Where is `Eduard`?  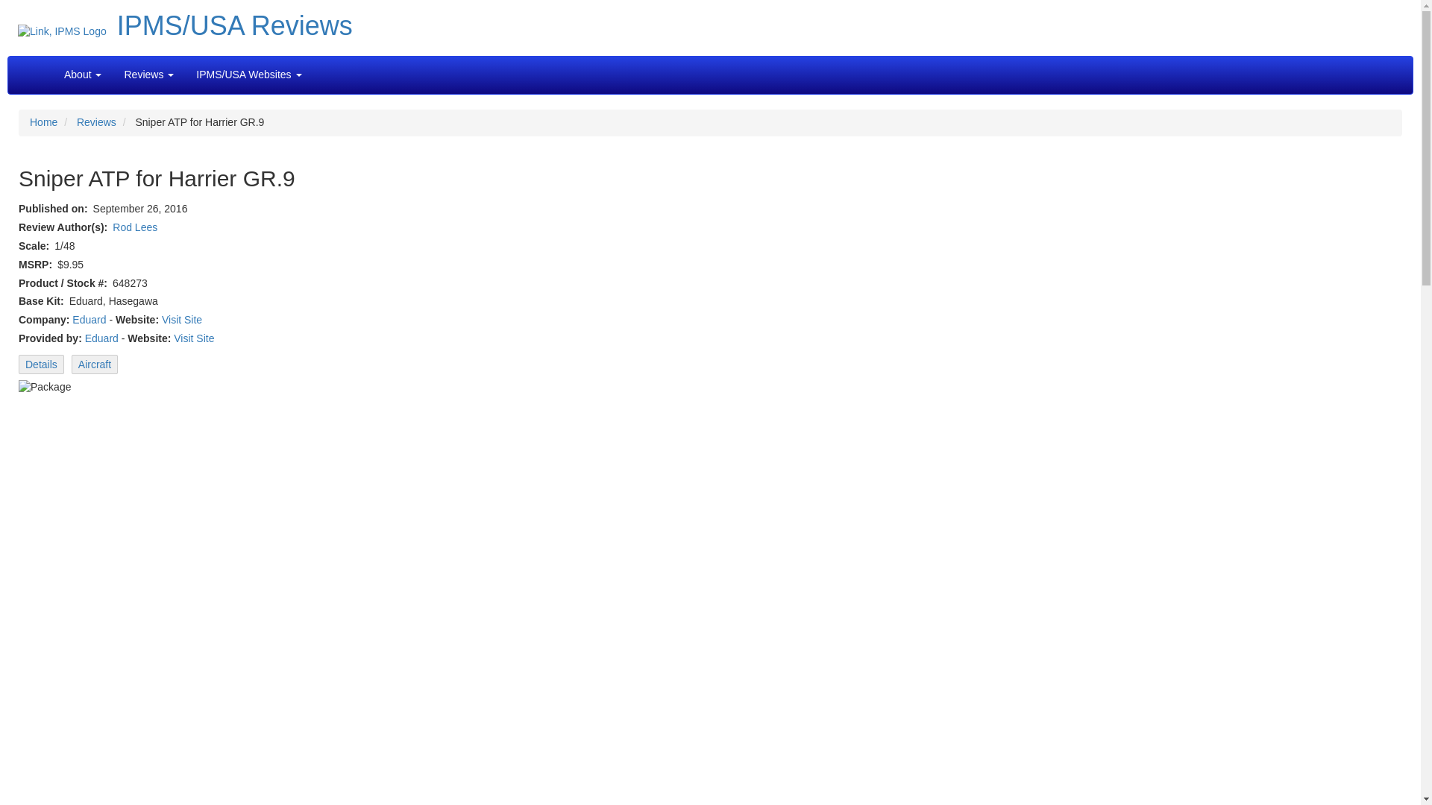
Eduard is located at coordinates (89, 320).